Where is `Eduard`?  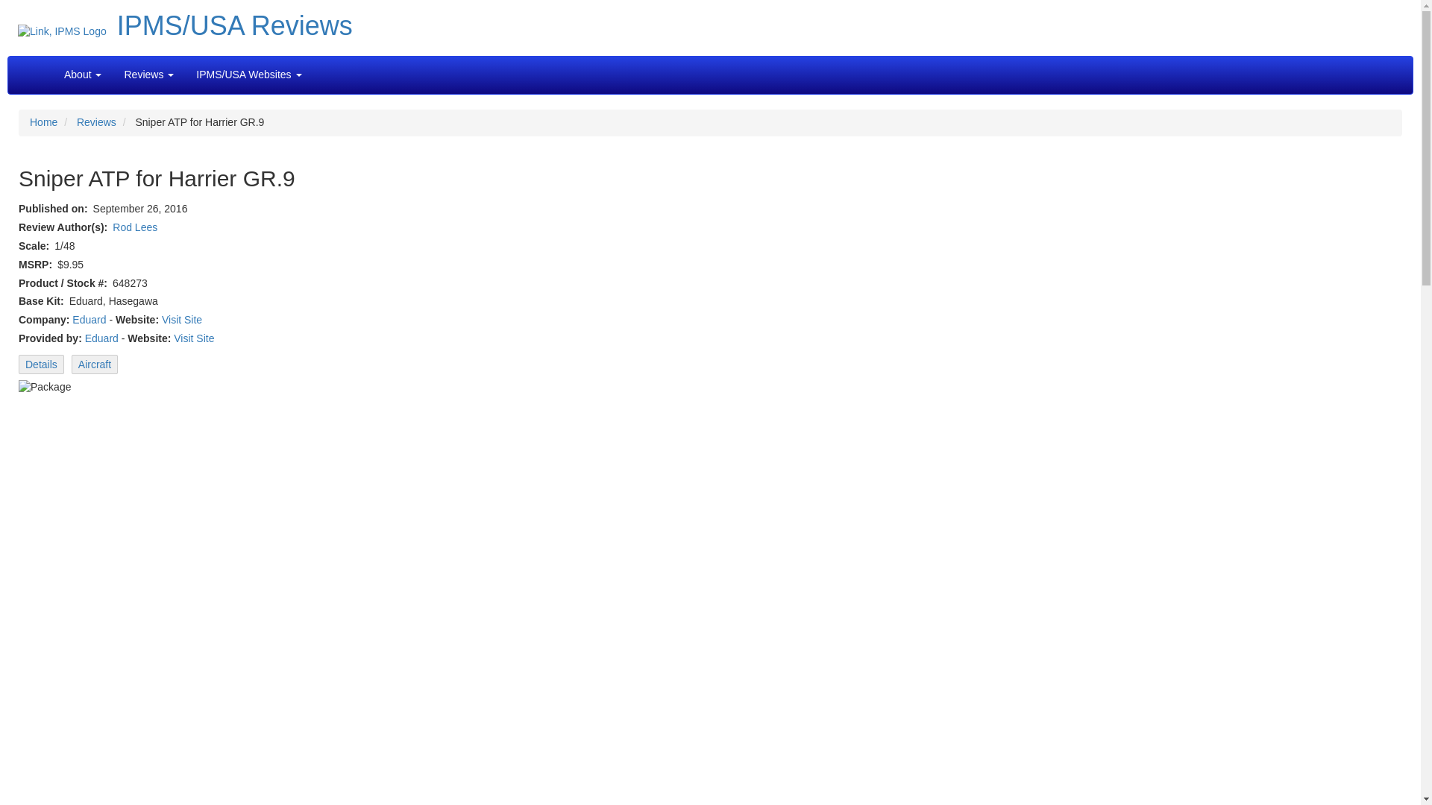
Eduard is located at coordinates (89, 320).